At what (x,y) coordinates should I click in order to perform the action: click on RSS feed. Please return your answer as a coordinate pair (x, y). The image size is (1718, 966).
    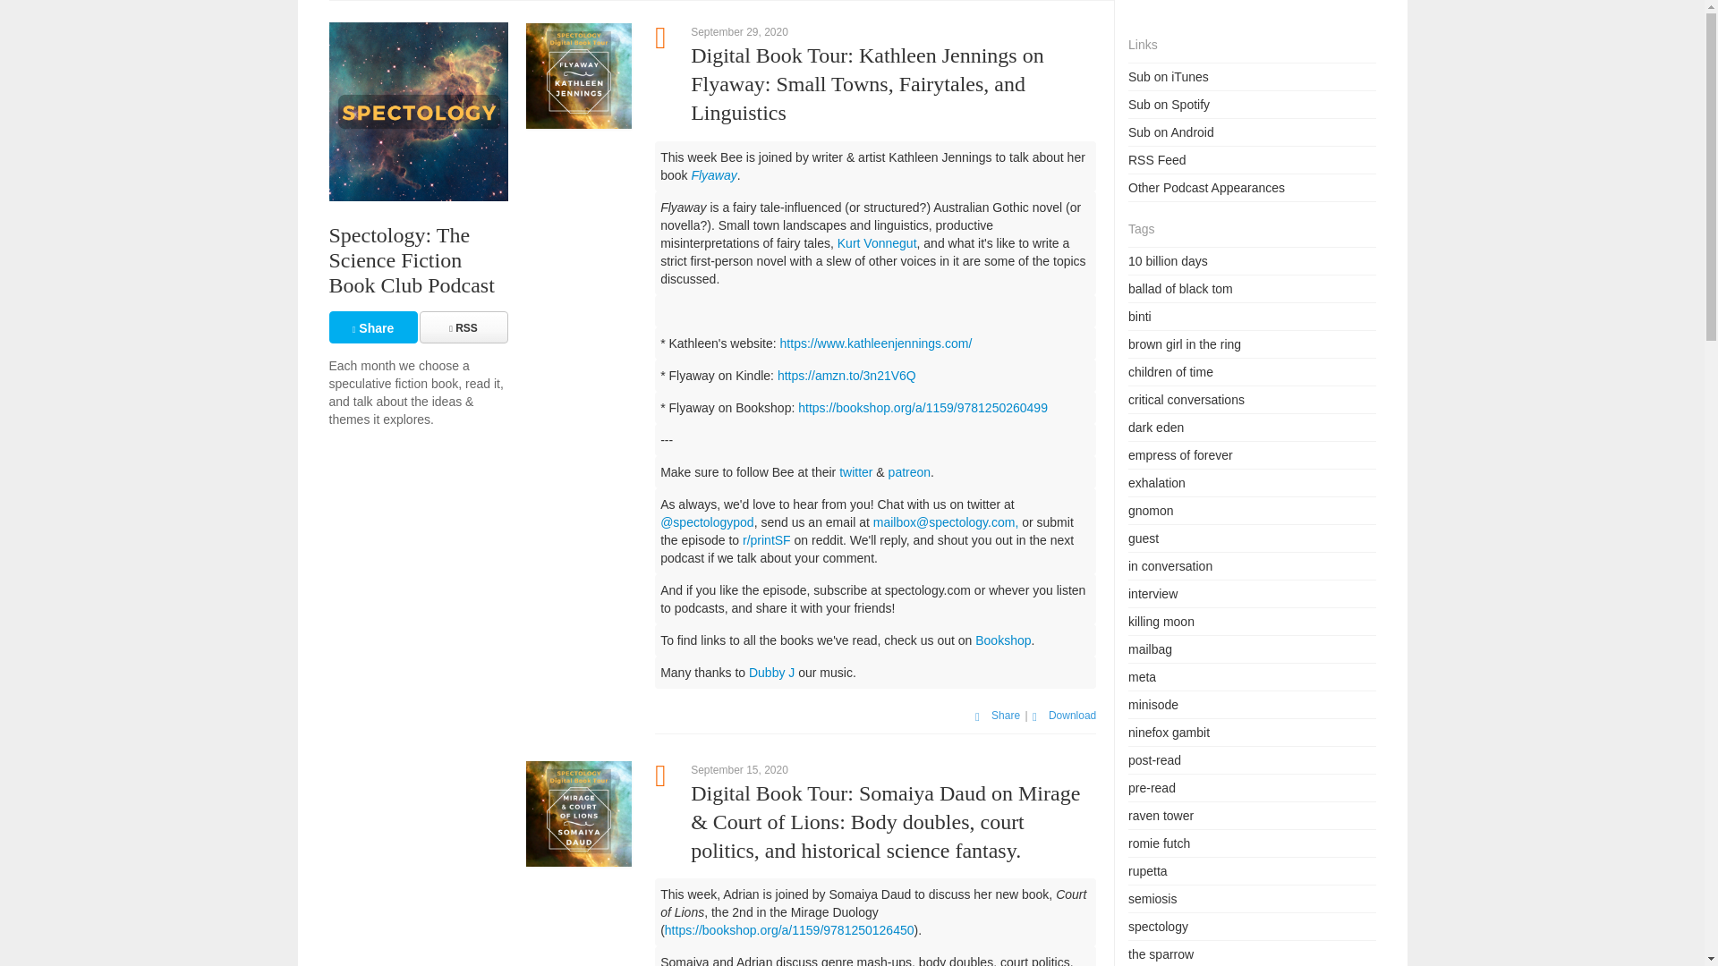
    Looking at the image, I should click on (463, 327).